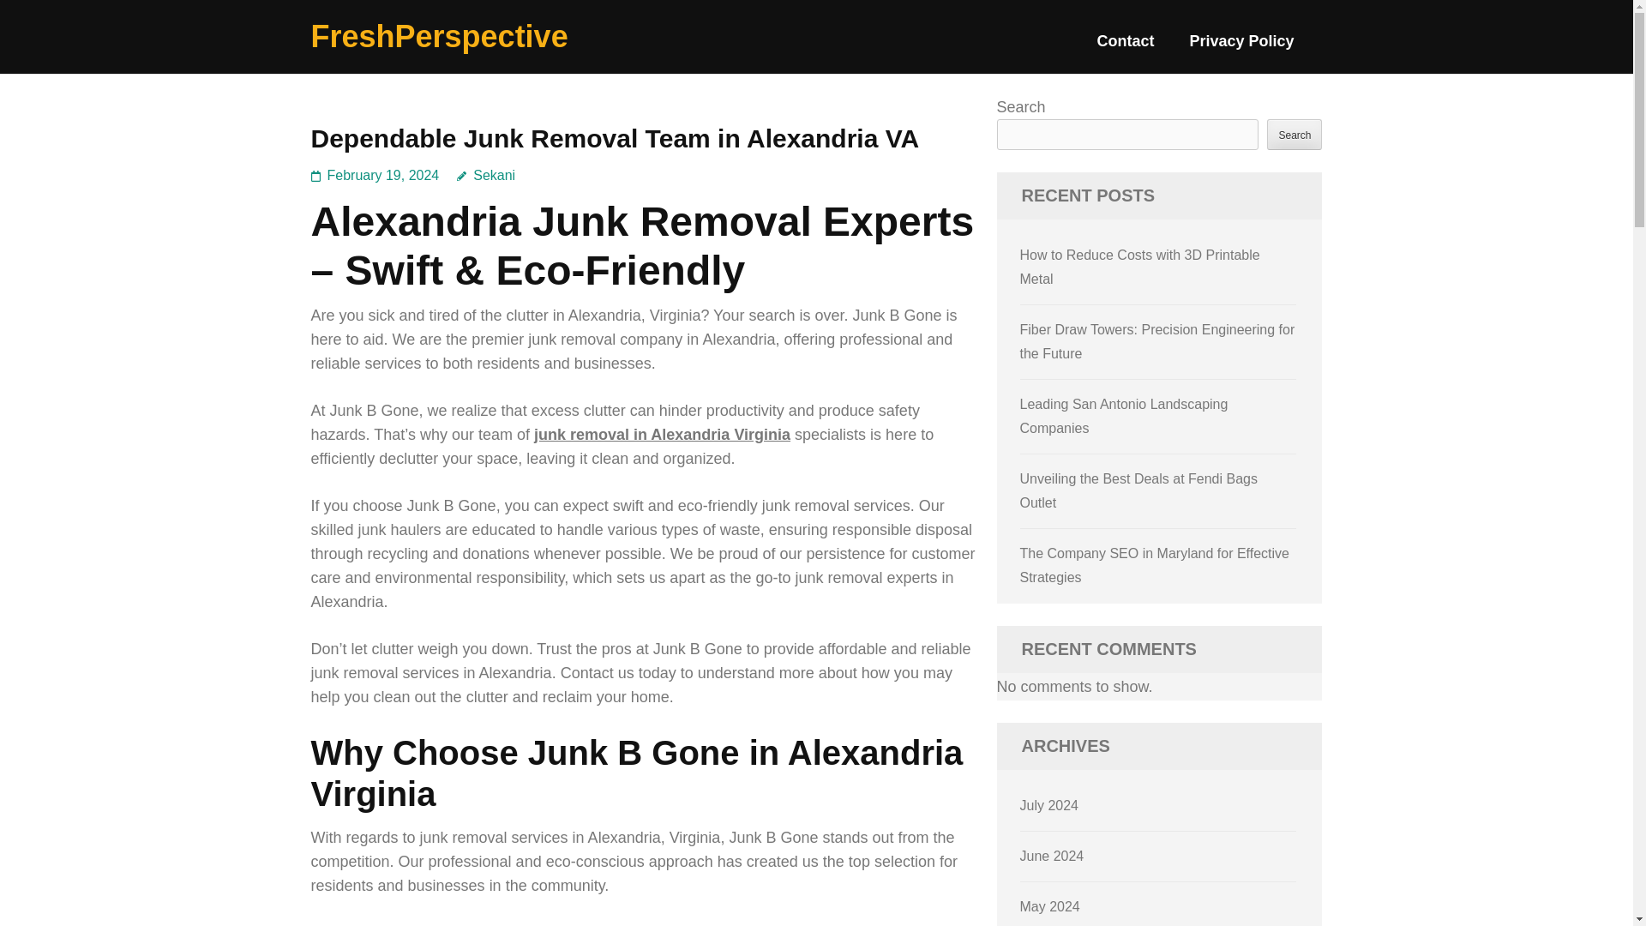  I want to click on Search, so click(1295, 134).